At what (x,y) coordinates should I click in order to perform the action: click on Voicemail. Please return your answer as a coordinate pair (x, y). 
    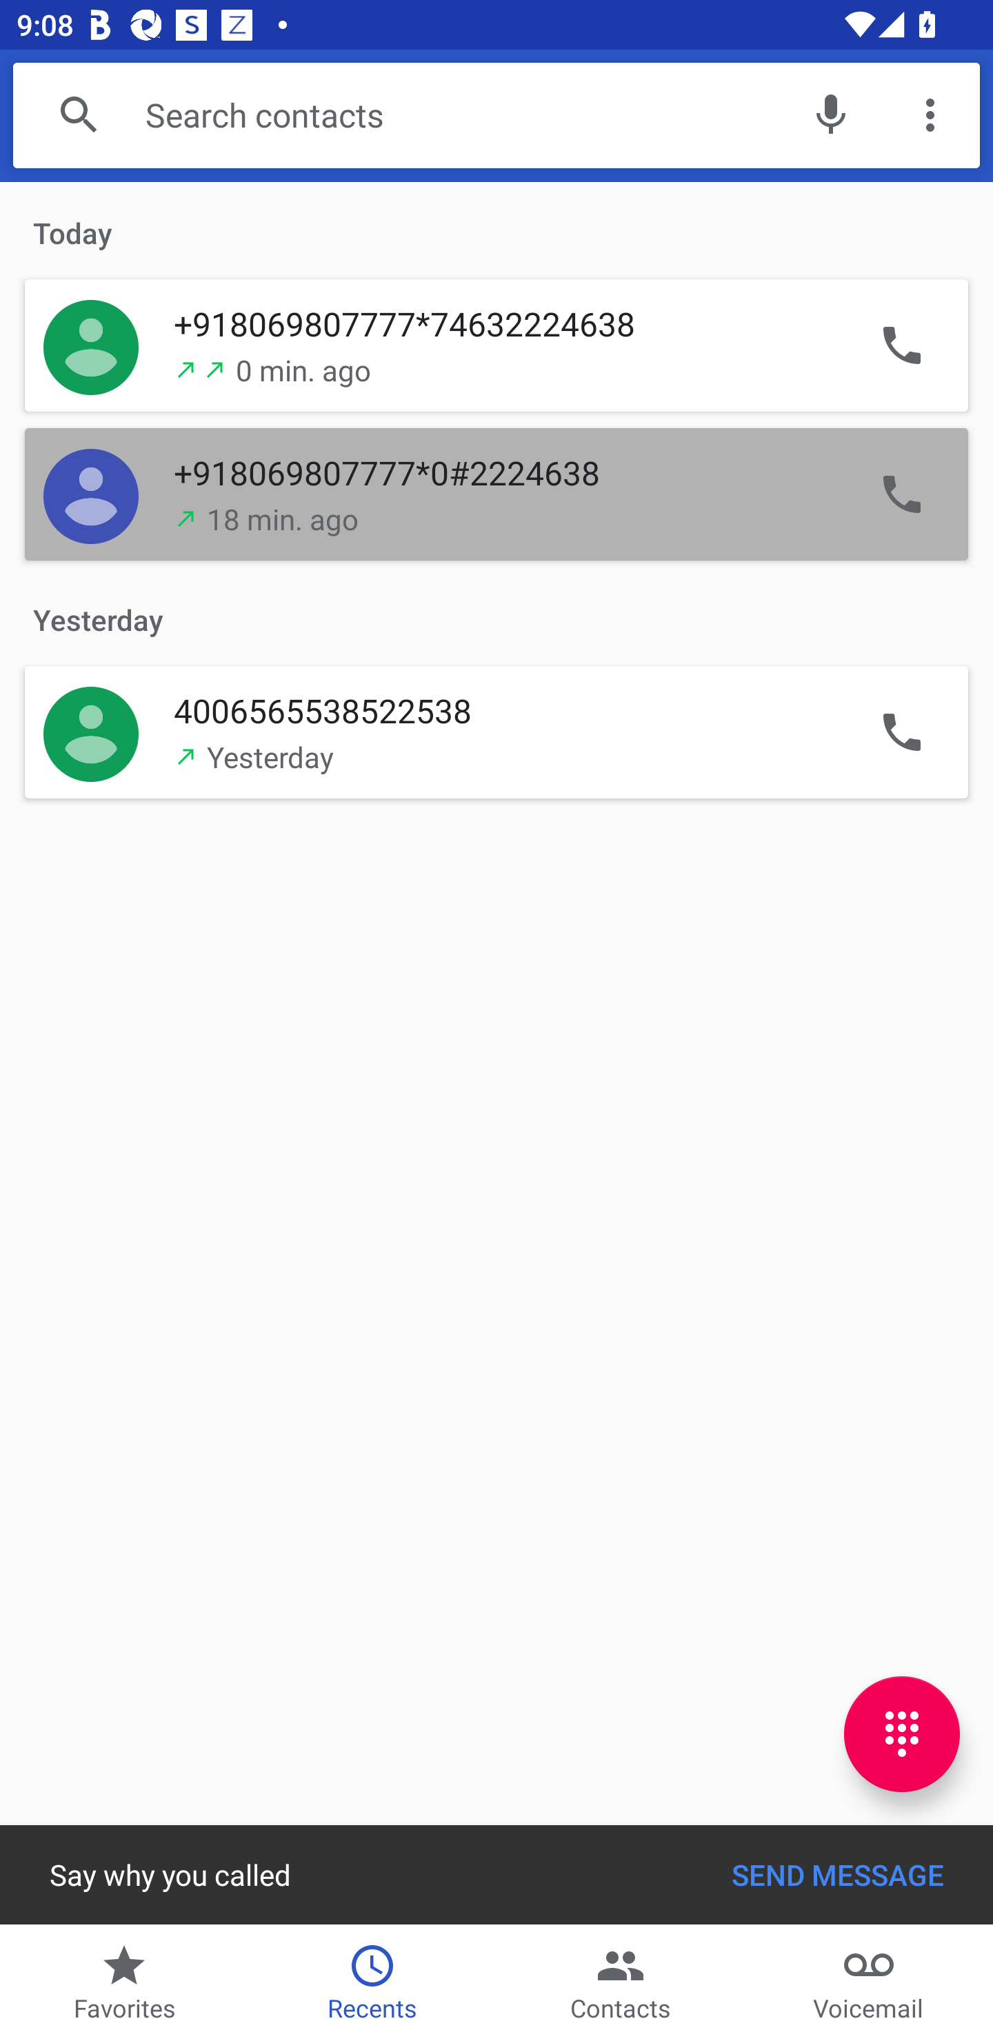
    Looking at the image, I should click on (869, 1983).